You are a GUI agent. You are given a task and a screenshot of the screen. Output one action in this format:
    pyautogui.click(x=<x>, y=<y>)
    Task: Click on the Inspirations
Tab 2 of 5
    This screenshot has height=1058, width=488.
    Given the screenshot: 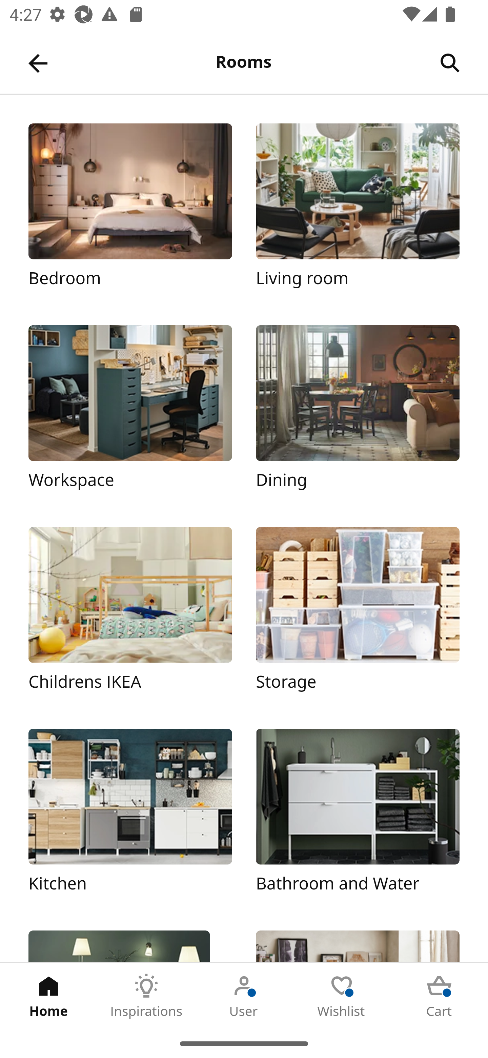 What is the action you would take?
    pyautogui.click(x=146, y=996)
    